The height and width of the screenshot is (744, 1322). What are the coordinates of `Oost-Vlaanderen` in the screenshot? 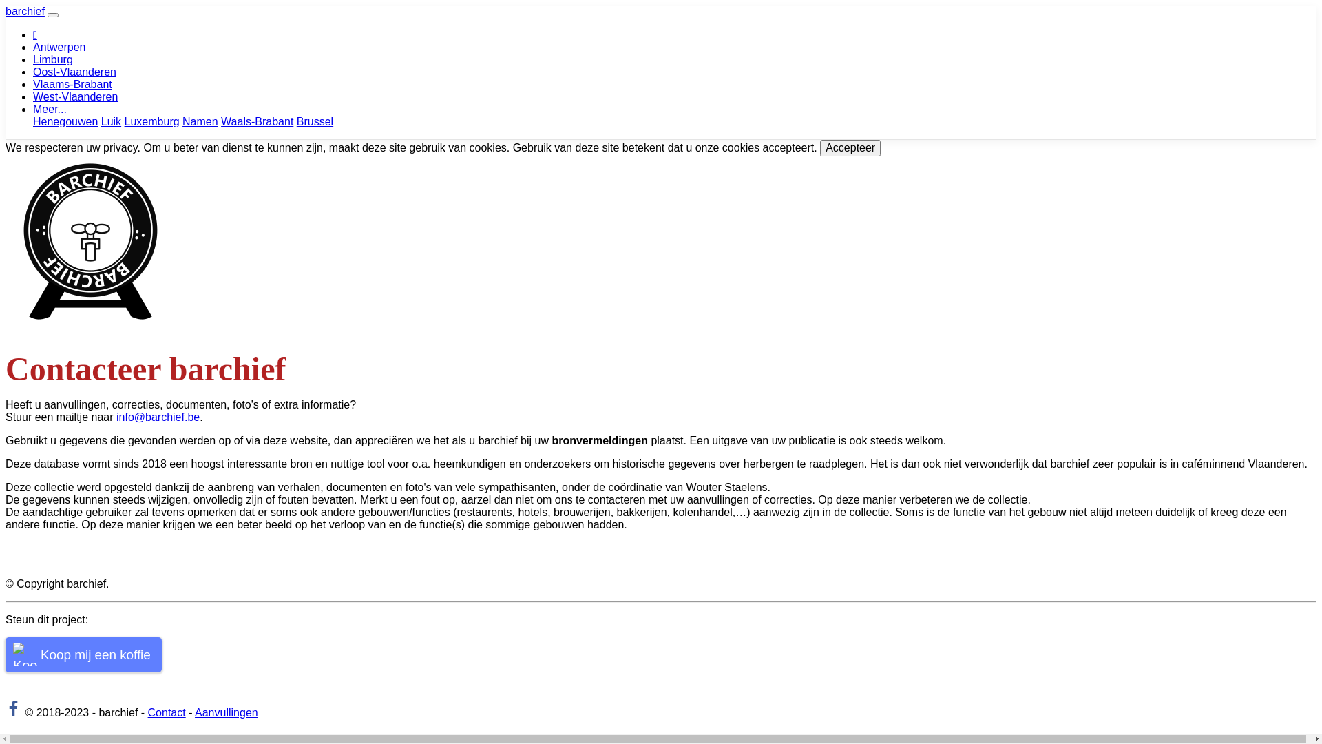 It's located at (74, 72).